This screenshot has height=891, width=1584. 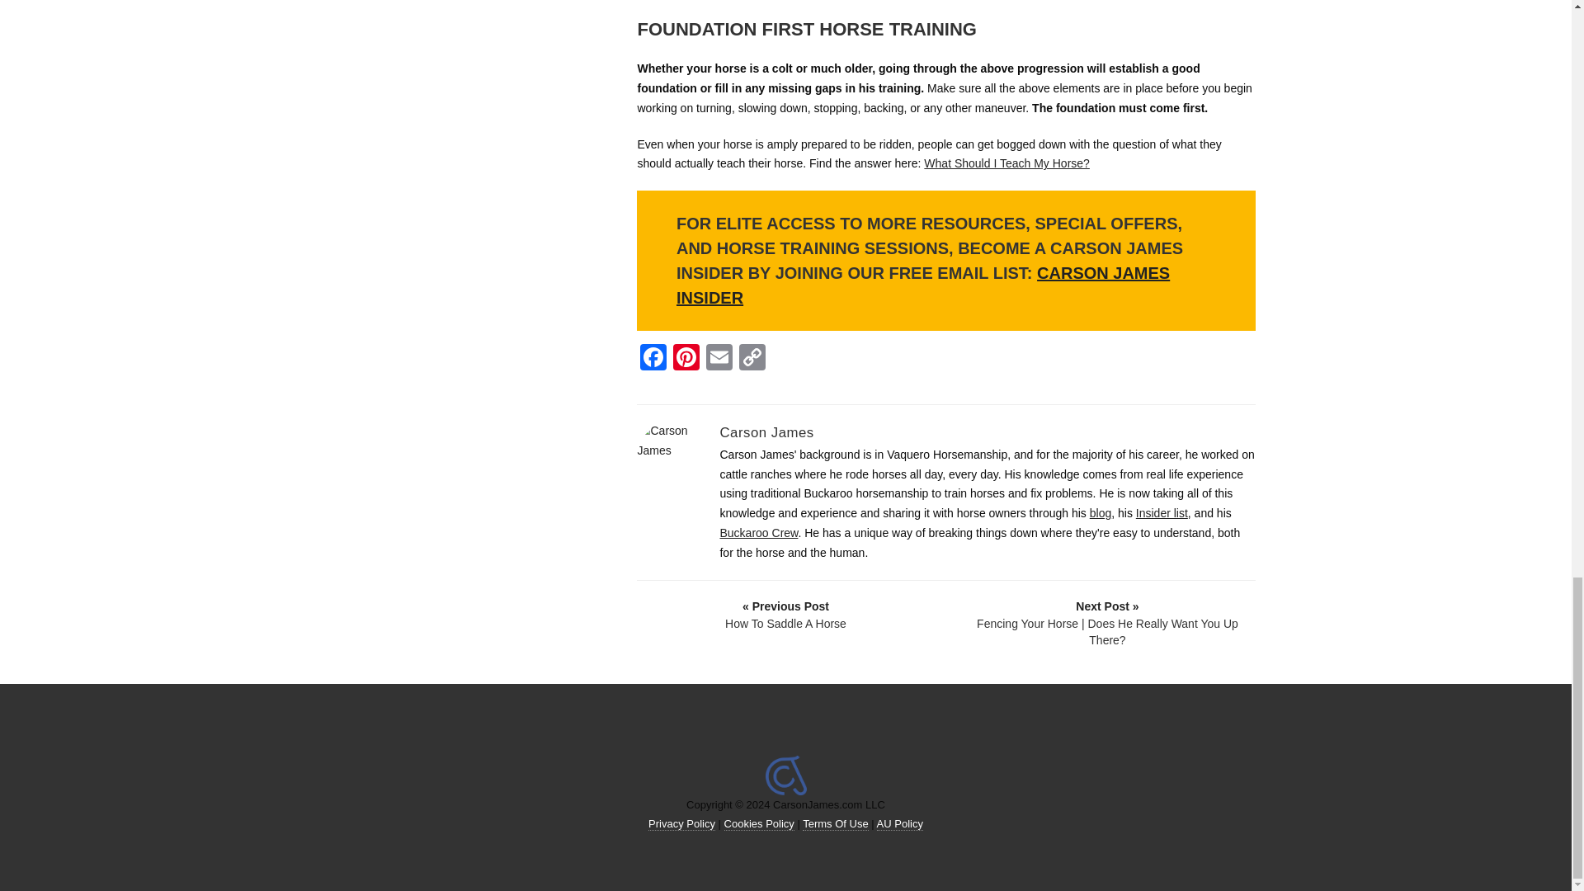 What do you see at coordinates (719, 358) in the screenshot?
I see `Email` at bounding box center [719, 358].